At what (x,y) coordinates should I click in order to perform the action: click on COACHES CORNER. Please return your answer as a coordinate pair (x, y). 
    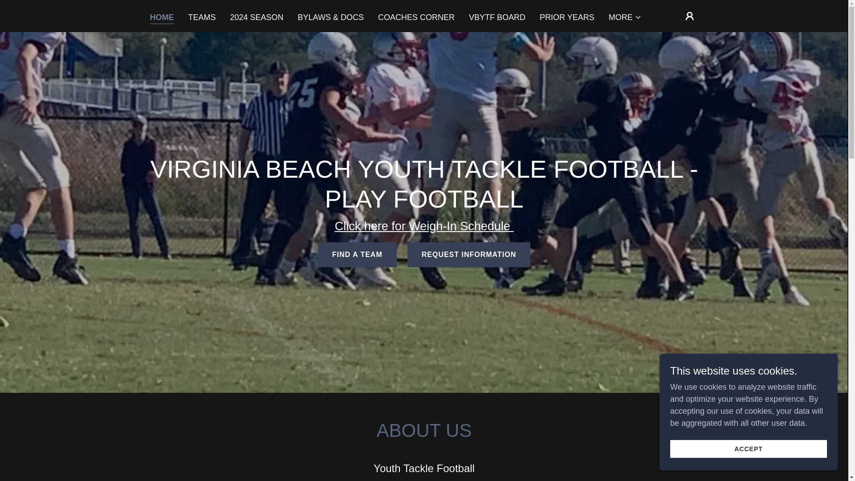
    Looking at the image, I should click on (416, 17).